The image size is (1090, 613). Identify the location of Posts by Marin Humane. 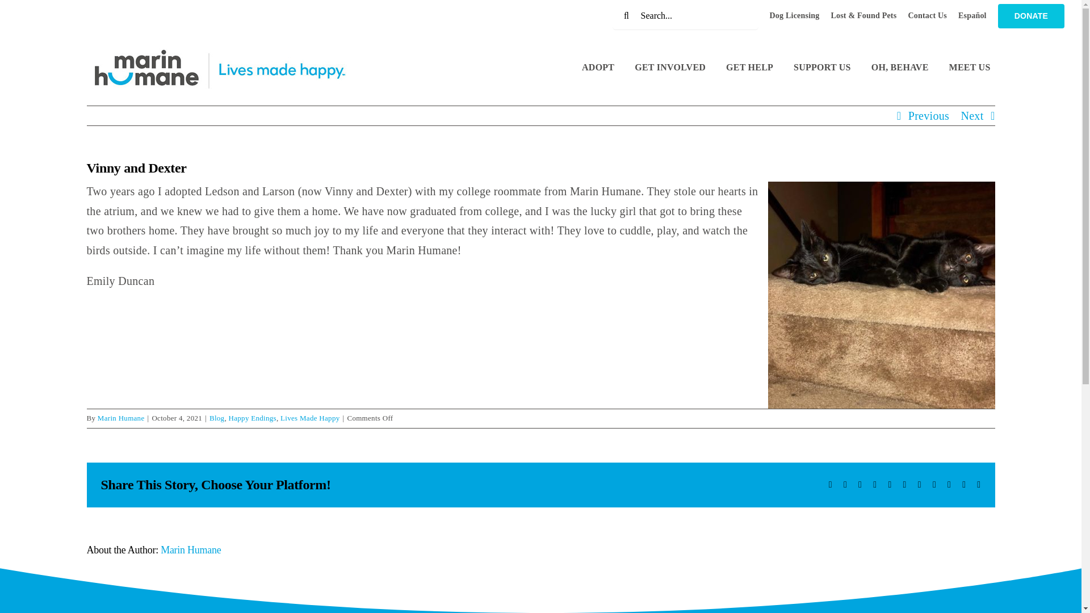
(191, 549).